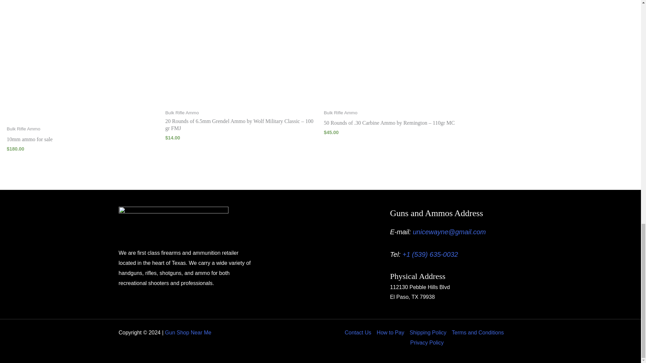  I want to click on Contact Us, so click(359, 332).